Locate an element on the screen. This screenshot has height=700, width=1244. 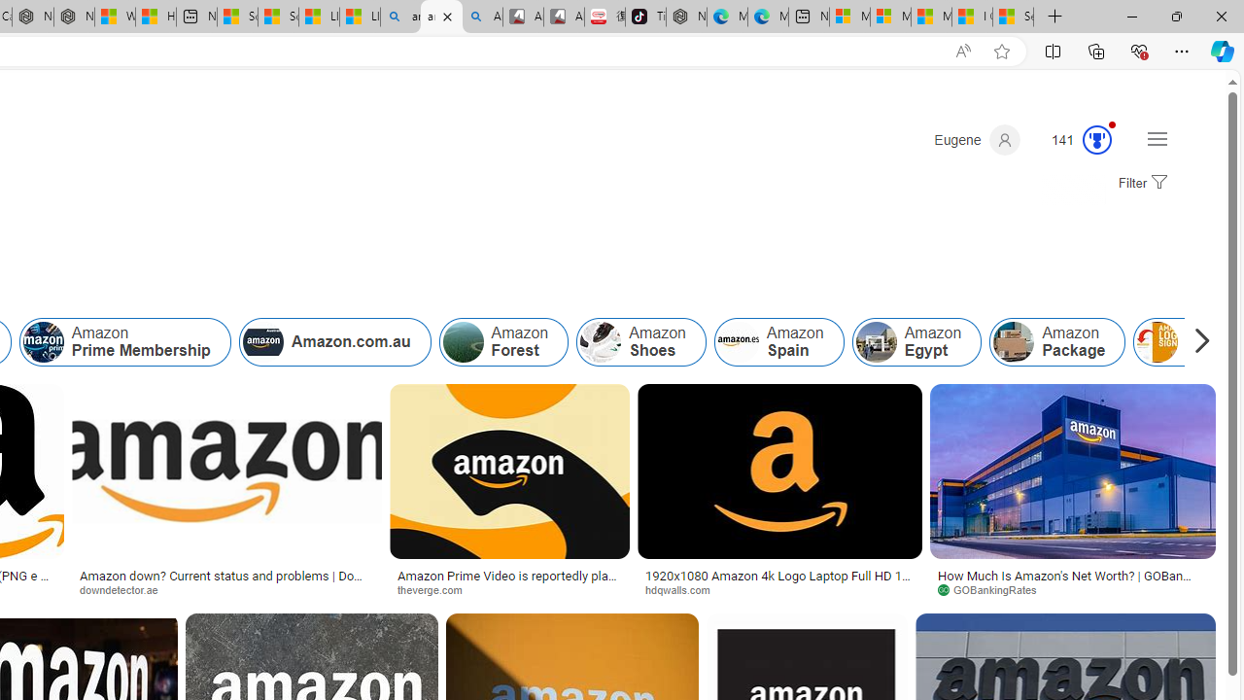
Amazon Spain is located at coordinates (777, 342).